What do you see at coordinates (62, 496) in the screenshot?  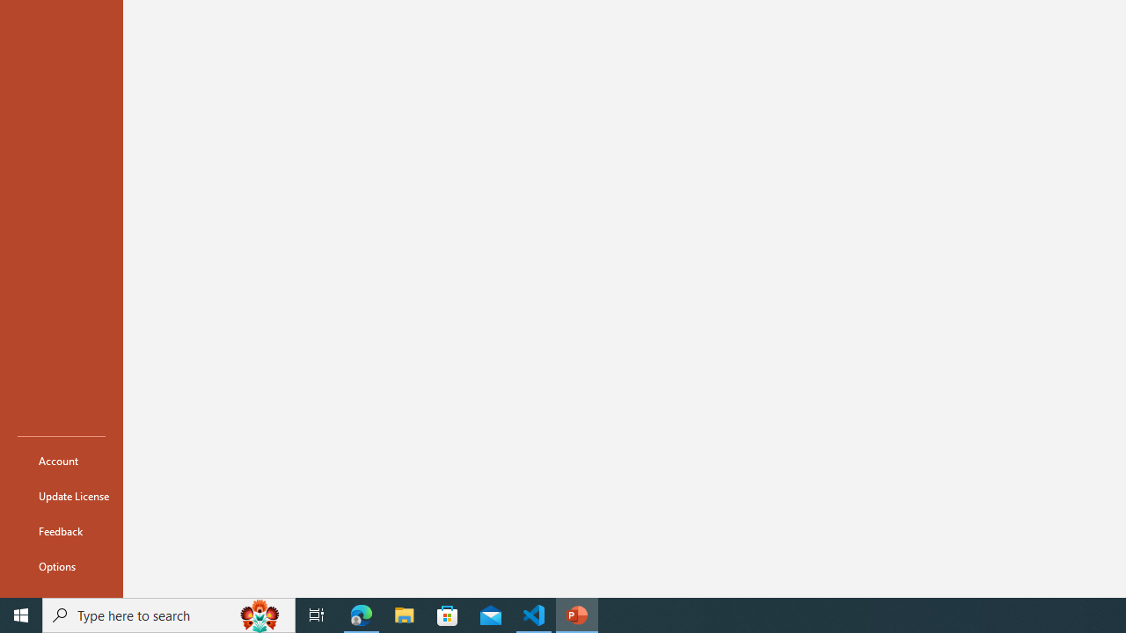 I see `Update License` at bounding box center [62, 496].